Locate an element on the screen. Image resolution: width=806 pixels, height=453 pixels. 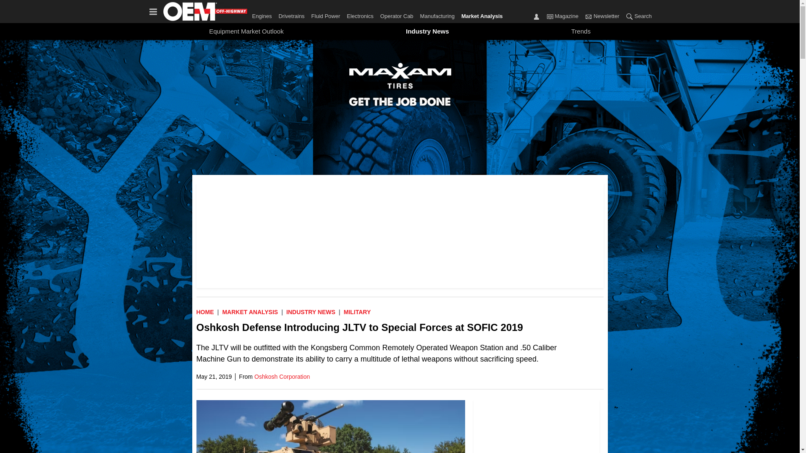
Sign In is located at coordinates (536, 16).